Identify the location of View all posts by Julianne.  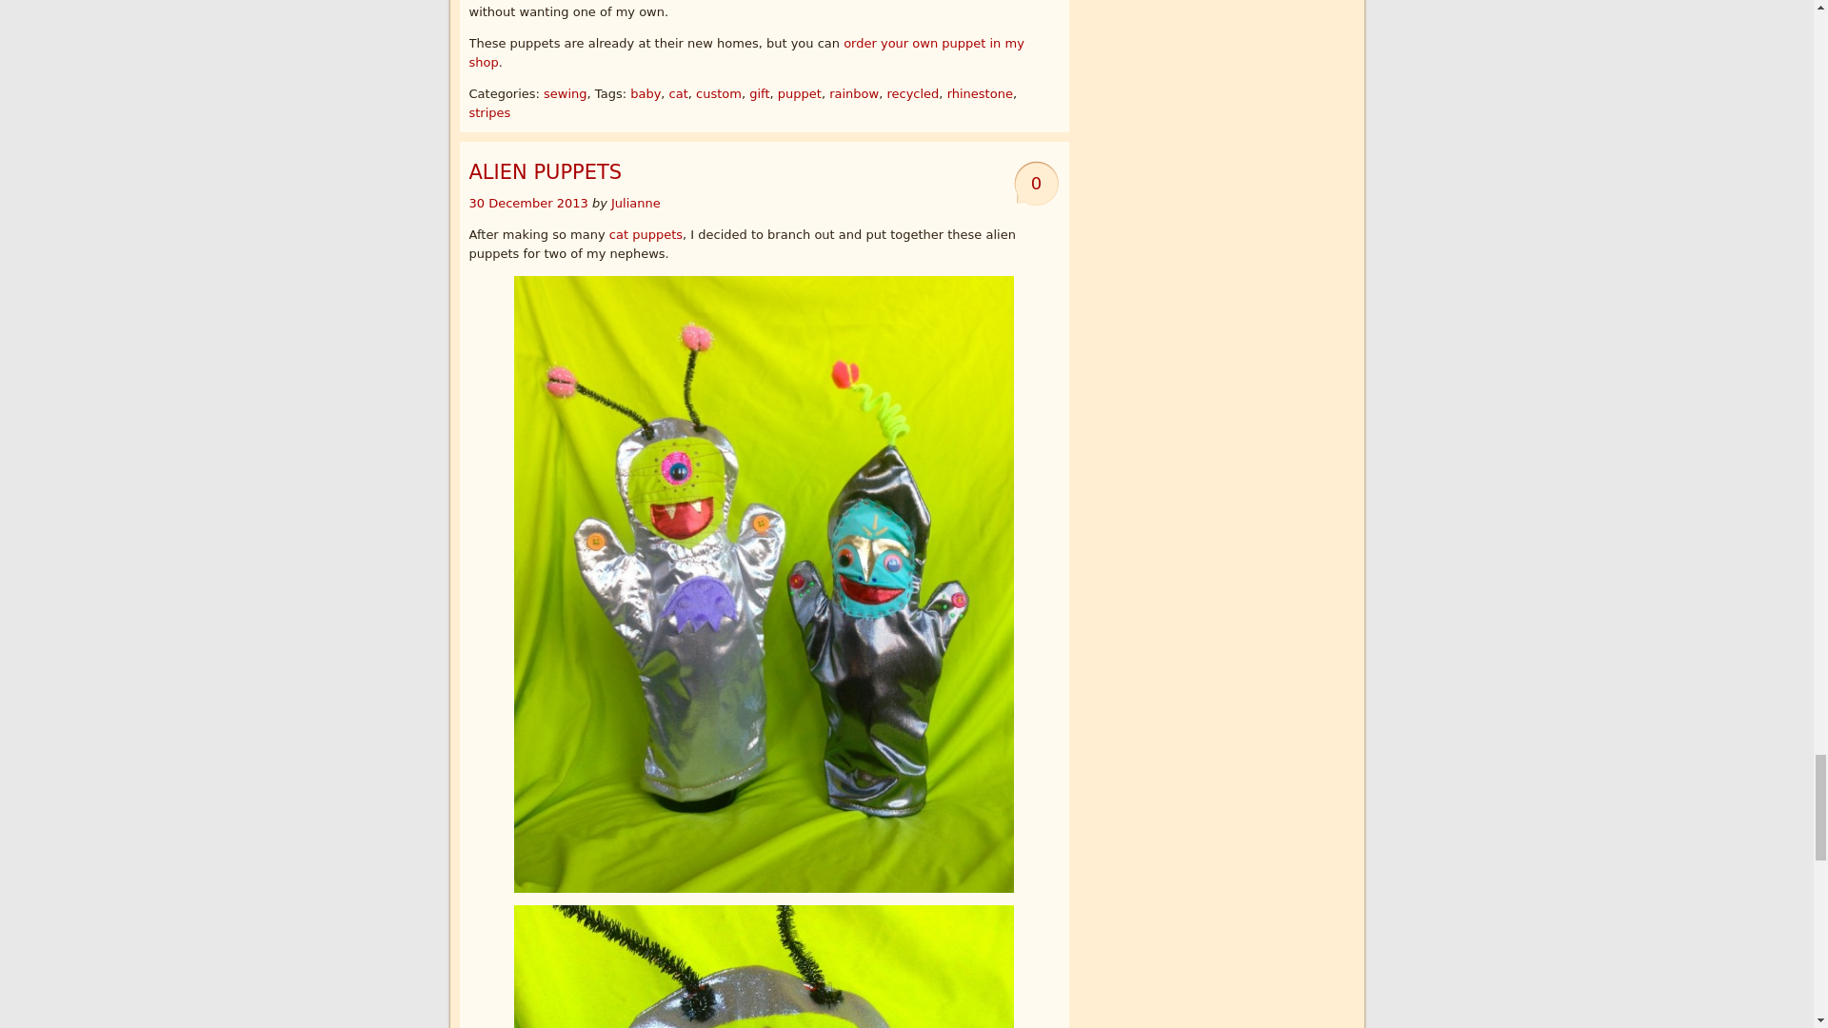
(635, 204).